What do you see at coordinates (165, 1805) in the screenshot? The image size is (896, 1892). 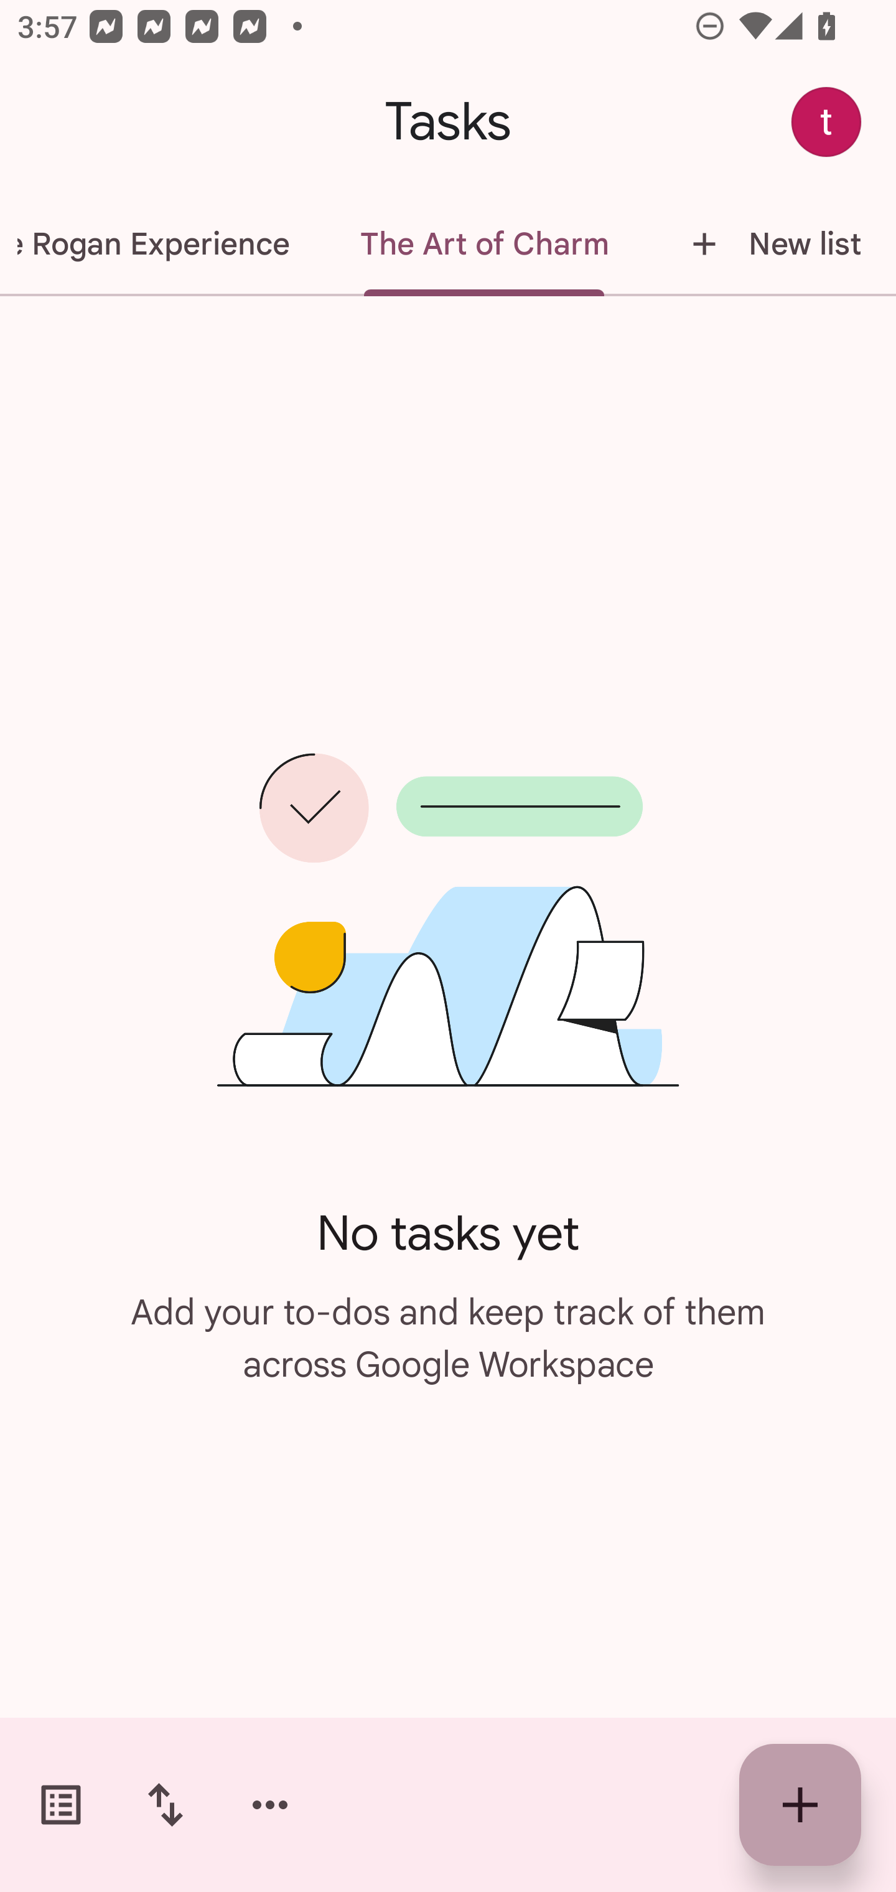 I see `Change sort order` at bounding box center [165, 1805].